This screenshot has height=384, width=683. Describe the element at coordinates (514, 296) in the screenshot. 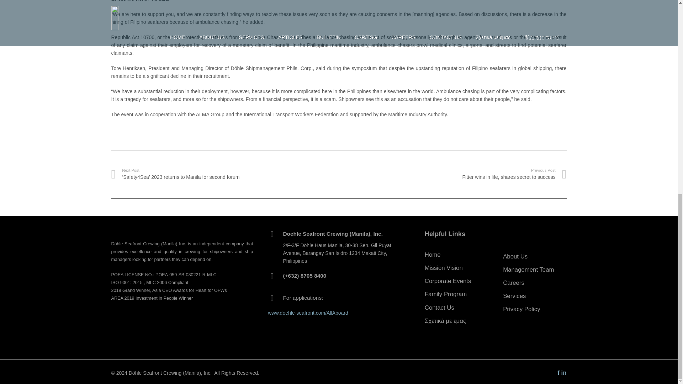

I see `Services` at that location.